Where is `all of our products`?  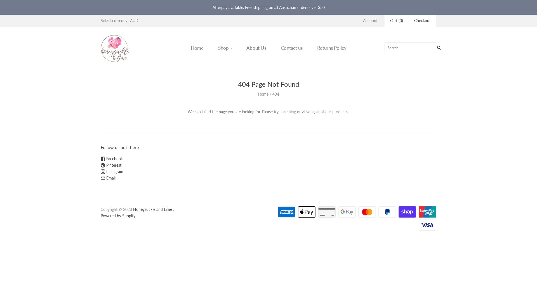 all of our products is located at coordinates (331, 111).